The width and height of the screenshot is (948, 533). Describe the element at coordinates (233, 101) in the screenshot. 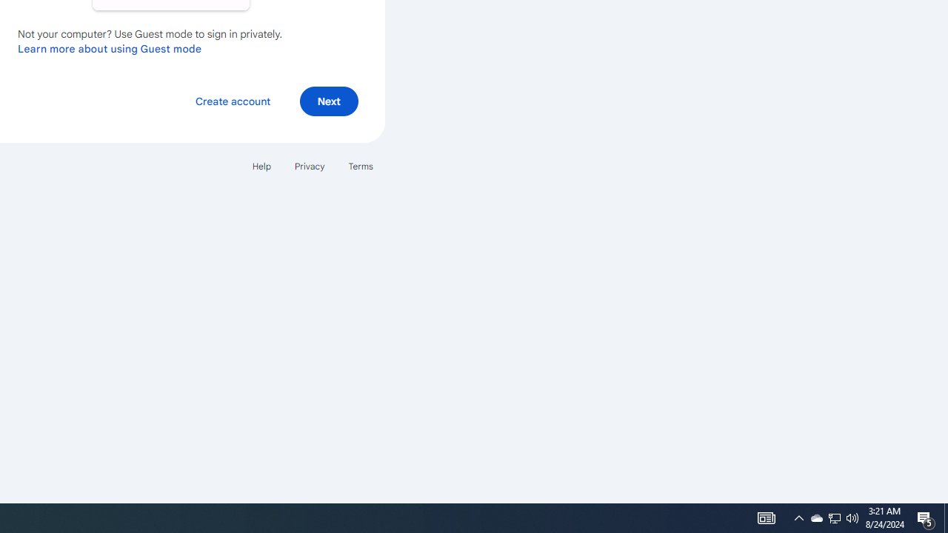

I see `Create account` at that location.